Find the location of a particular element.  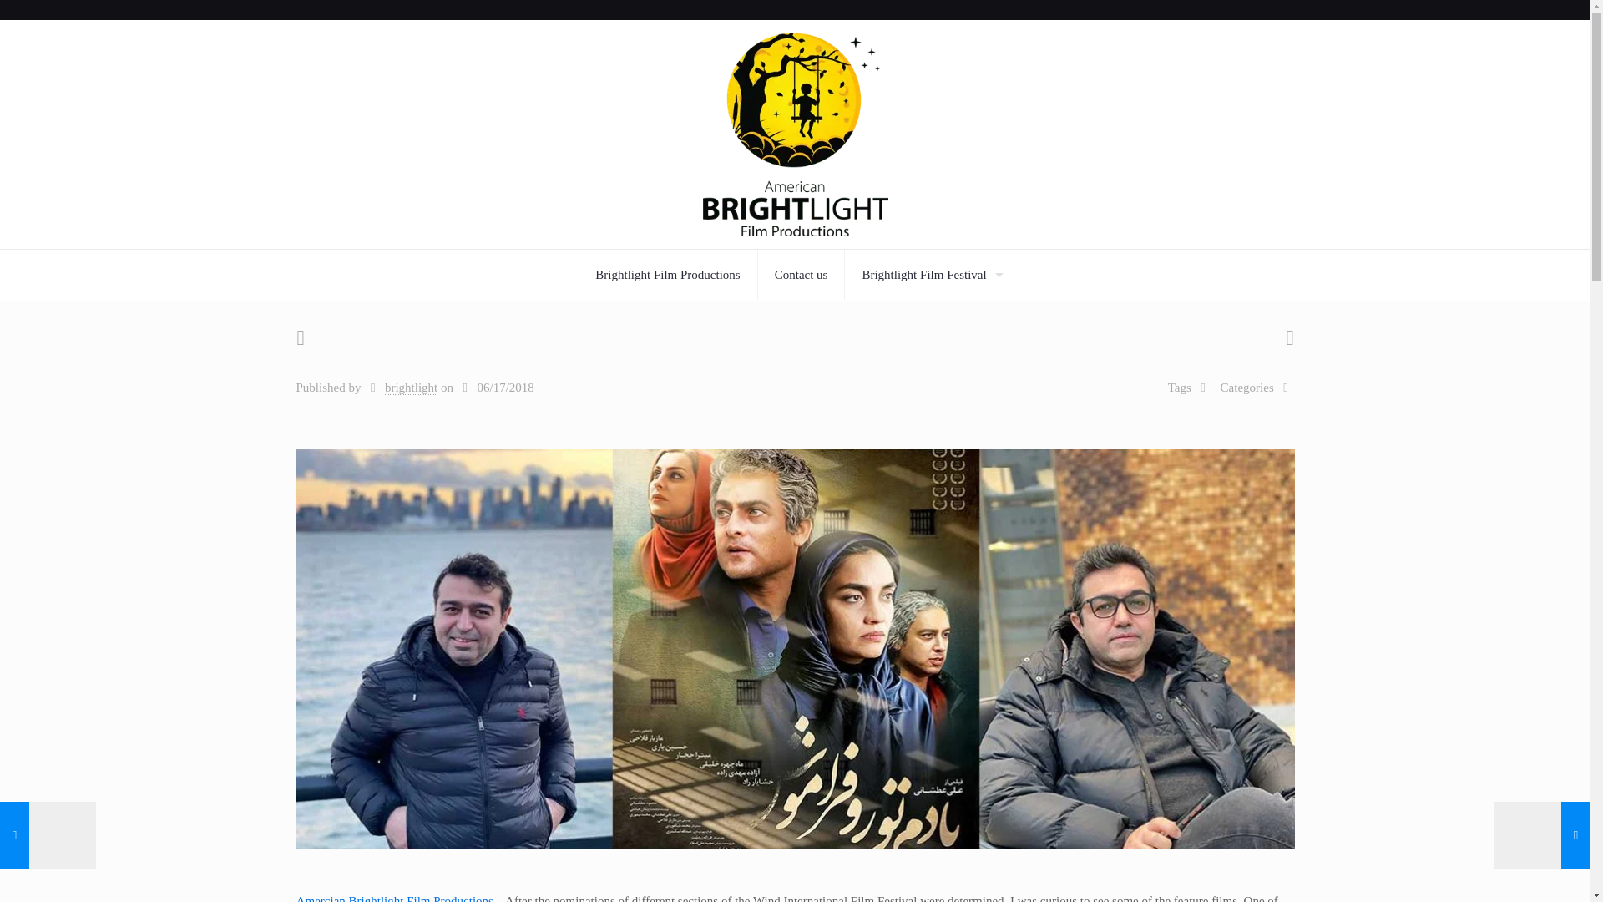

Brightlight Film Festival is located at coordinates (928, 274).